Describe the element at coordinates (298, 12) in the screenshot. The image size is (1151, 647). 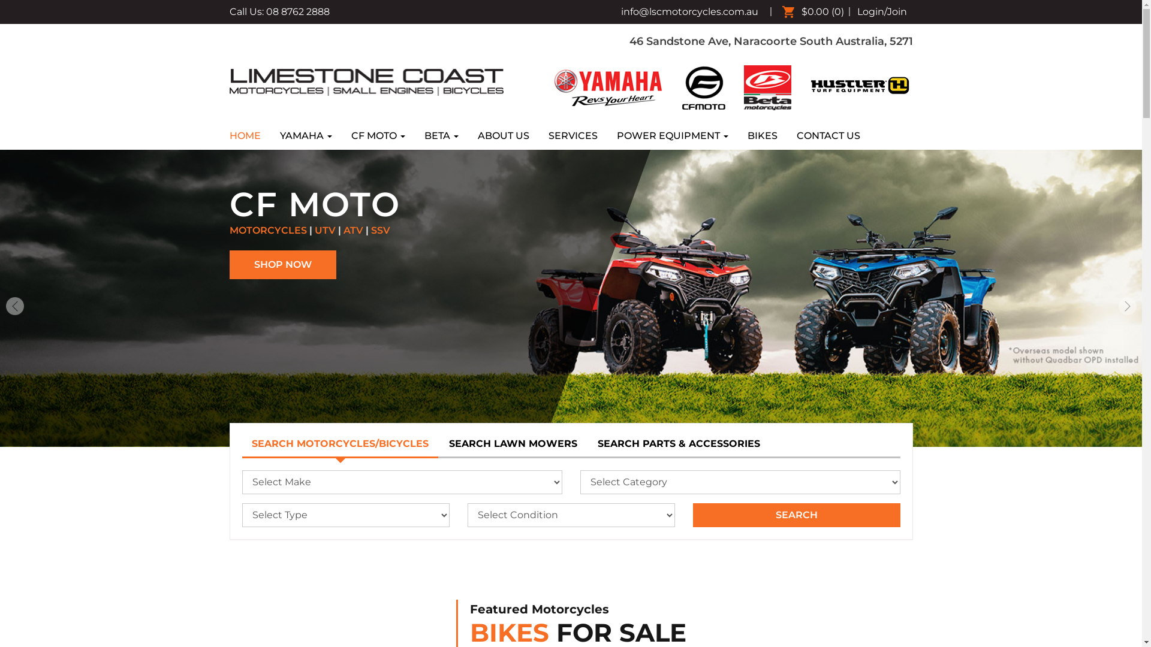
I see `08 8762 2888` at that location.